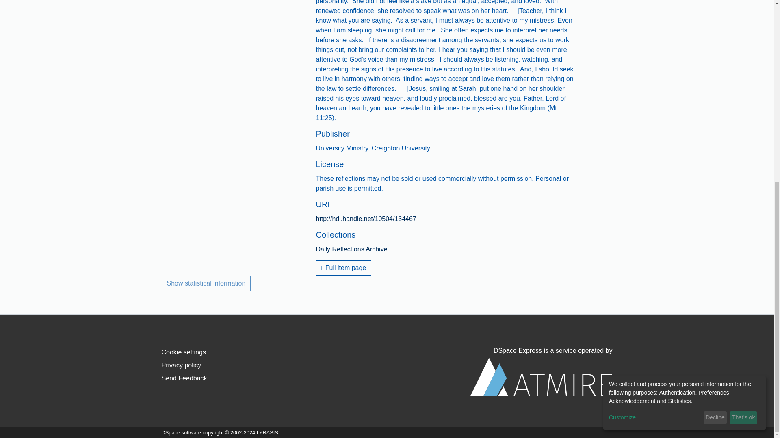 Image resolution: width=780 pixels, height=438 pixels. Describe the element at coordinates (267, 432) in the screenshot. I see `LYRASIS` at that location.